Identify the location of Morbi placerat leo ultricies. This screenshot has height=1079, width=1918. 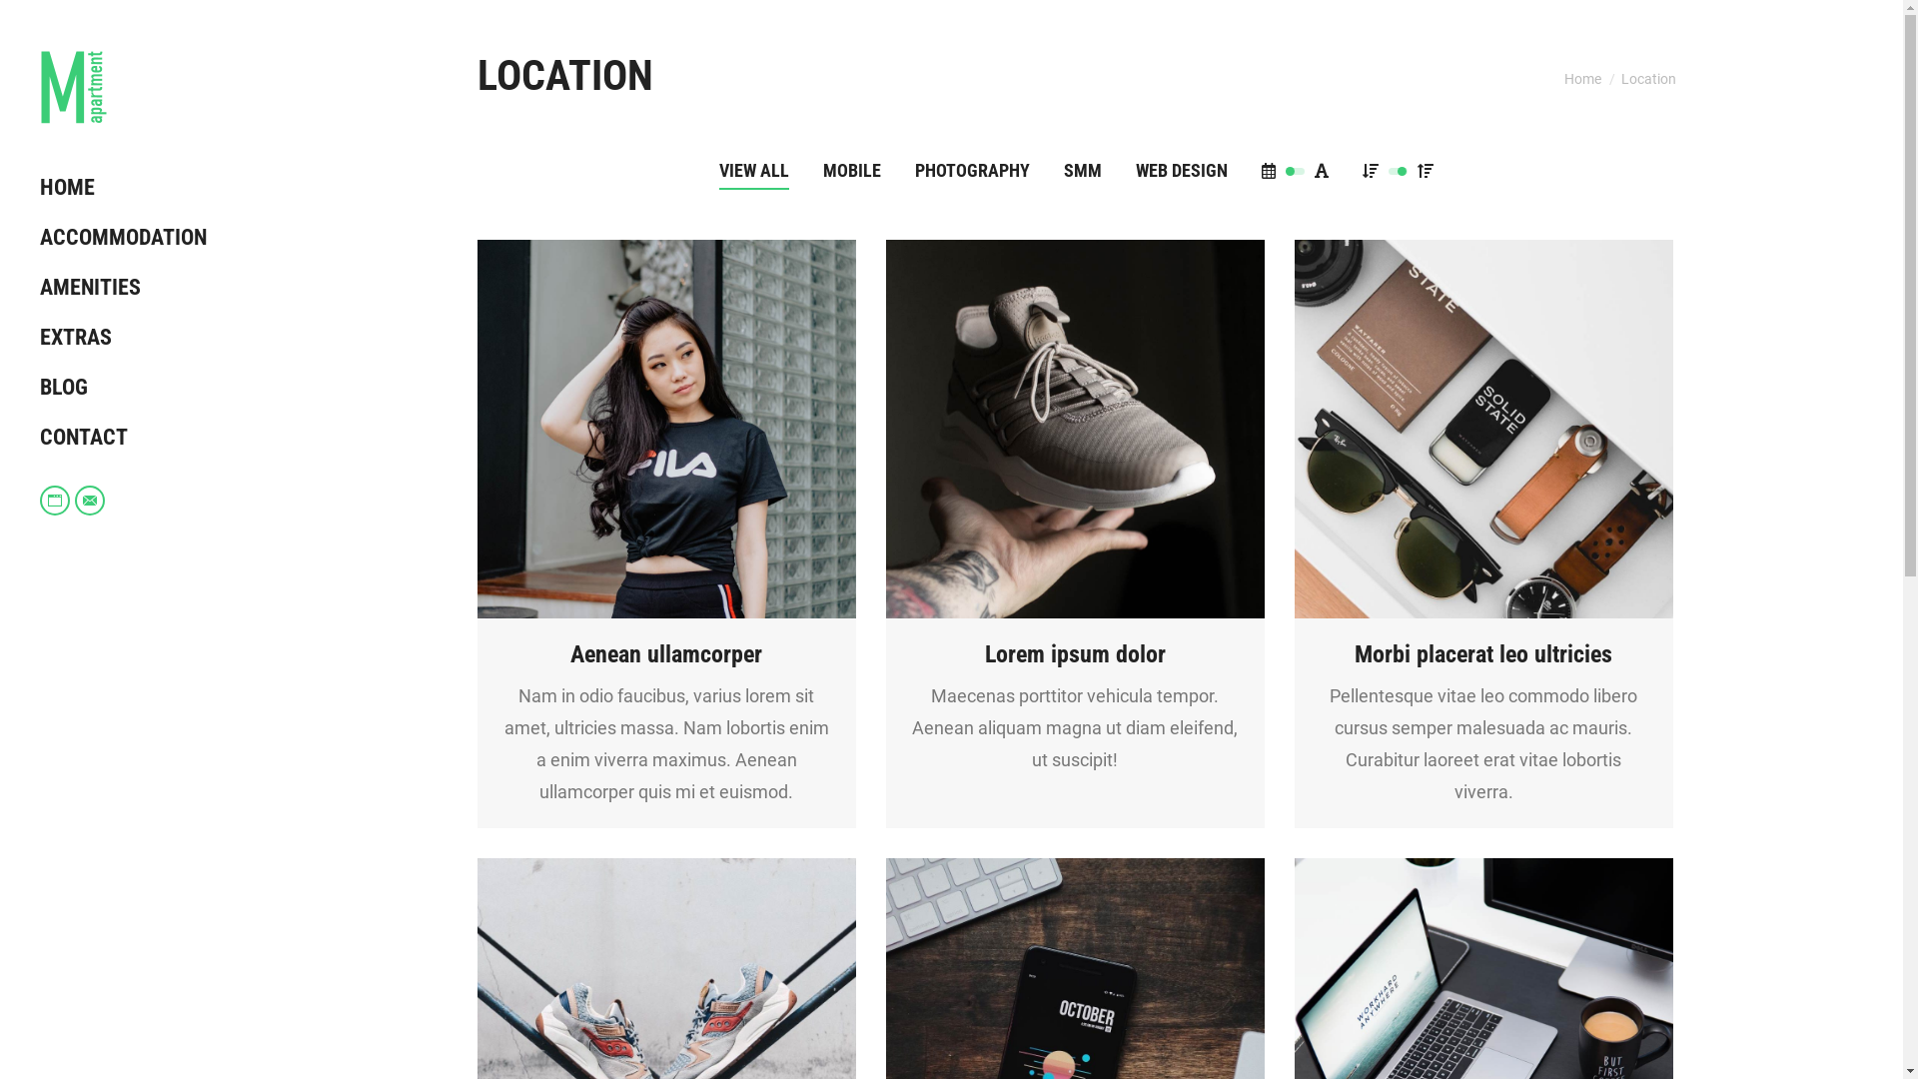
(1483, 654).